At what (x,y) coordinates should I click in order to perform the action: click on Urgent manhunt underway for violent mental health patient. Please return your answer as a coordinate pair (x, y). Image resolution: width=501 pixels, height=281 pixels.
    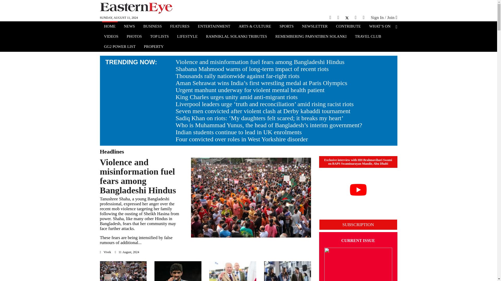
    Looking at the image, I should click on (250, 90).